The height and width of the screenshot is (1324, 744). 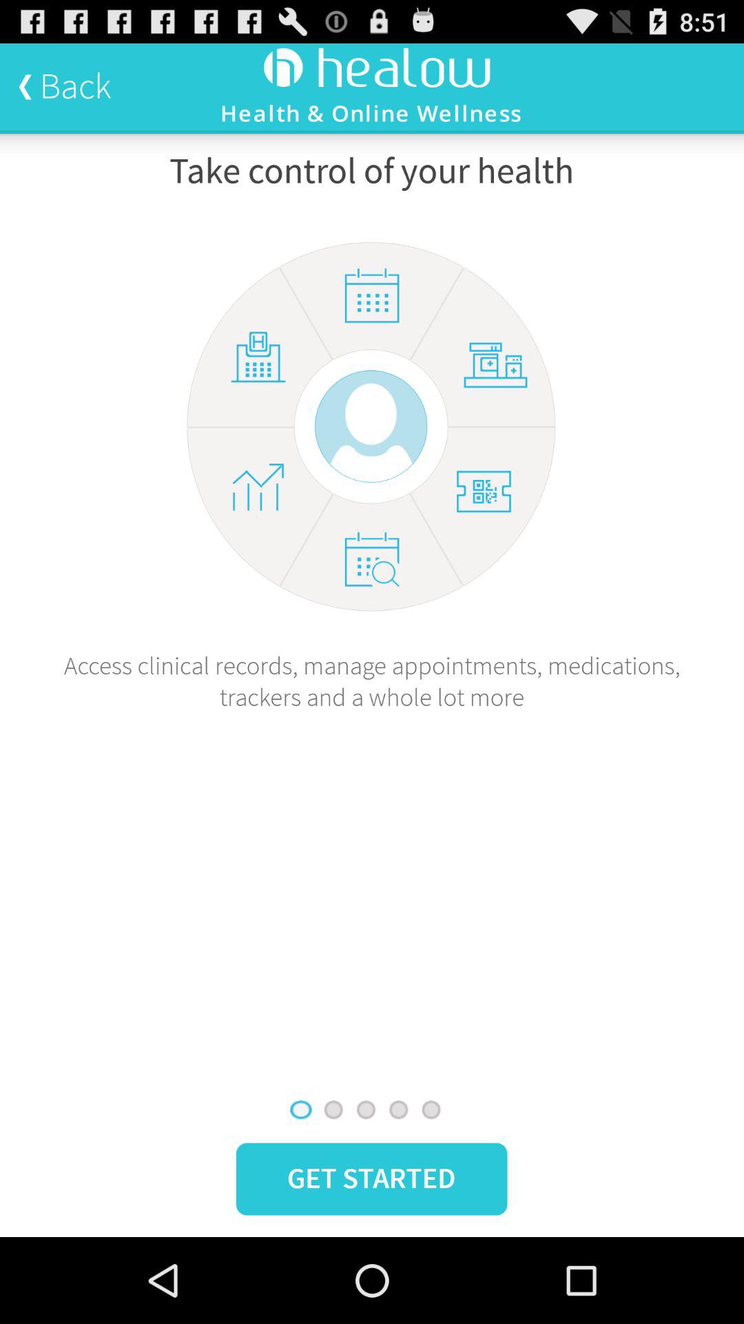 I want to click on turn on the back icon, so click(x=65, y=86).